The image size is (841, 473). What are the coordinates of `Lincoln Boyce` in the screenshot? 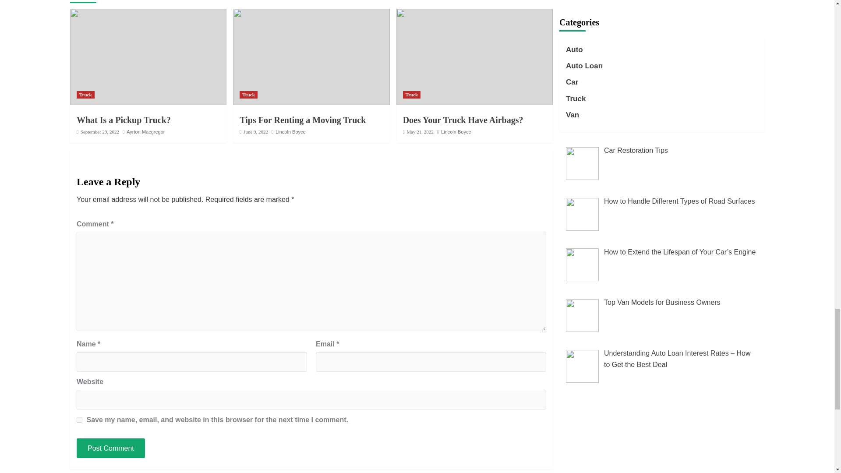 It's located at (456, 131).